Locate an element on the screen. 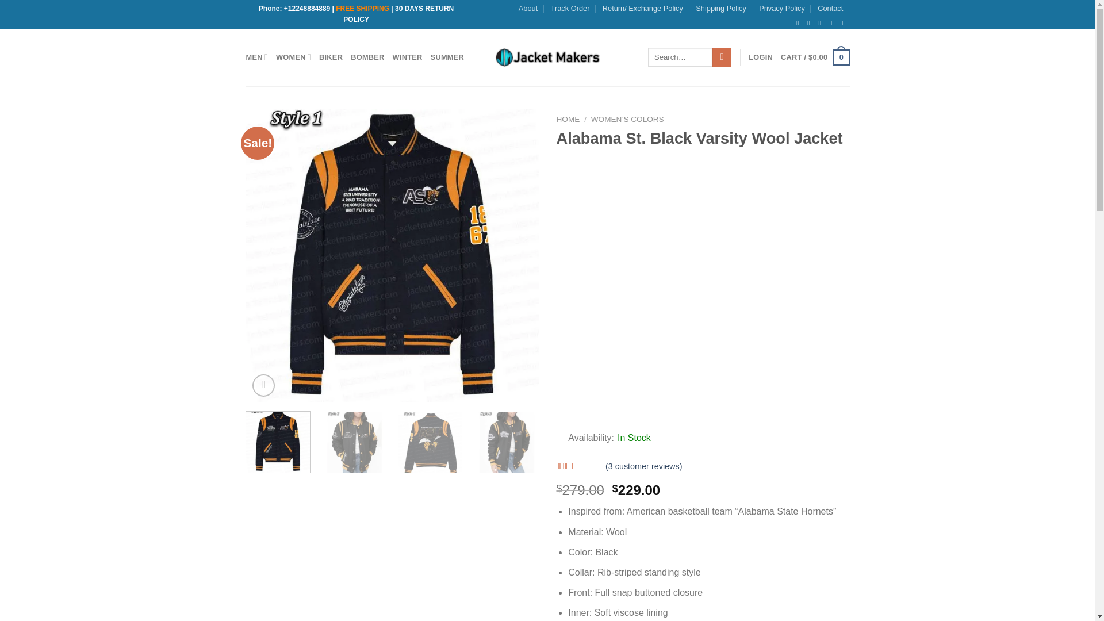 This screenshot has width=1104, height=621. Contact is located at coordinates (830, 9).